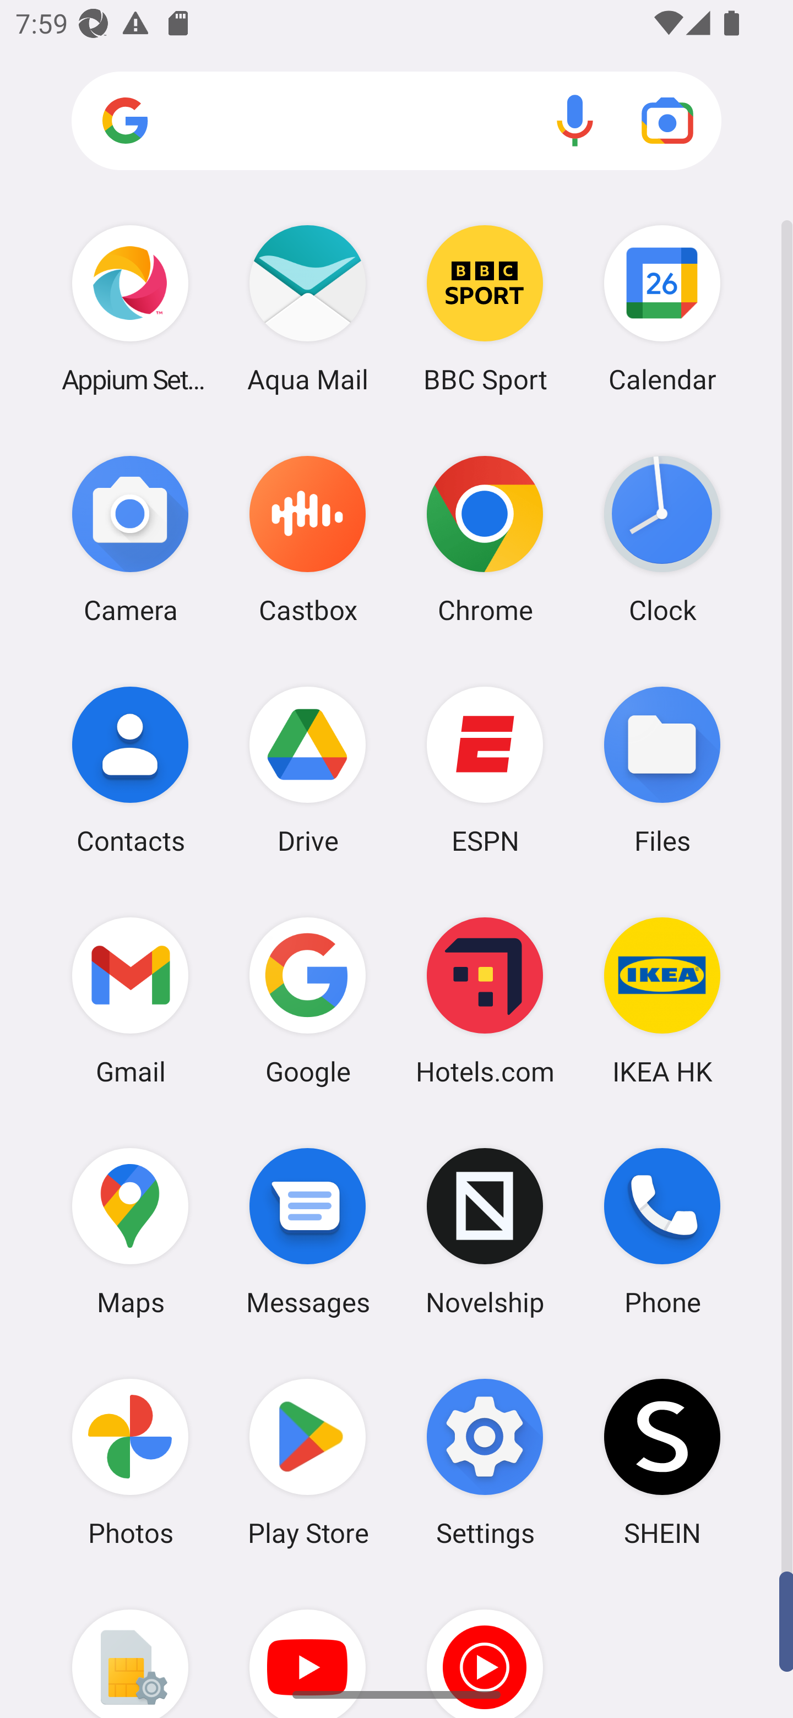 This screenshot has height=1718, width=793. What do you see at coordinates (130, 1232) in the screenshot?
I see `Maps` at bounding box center [130, 1232].